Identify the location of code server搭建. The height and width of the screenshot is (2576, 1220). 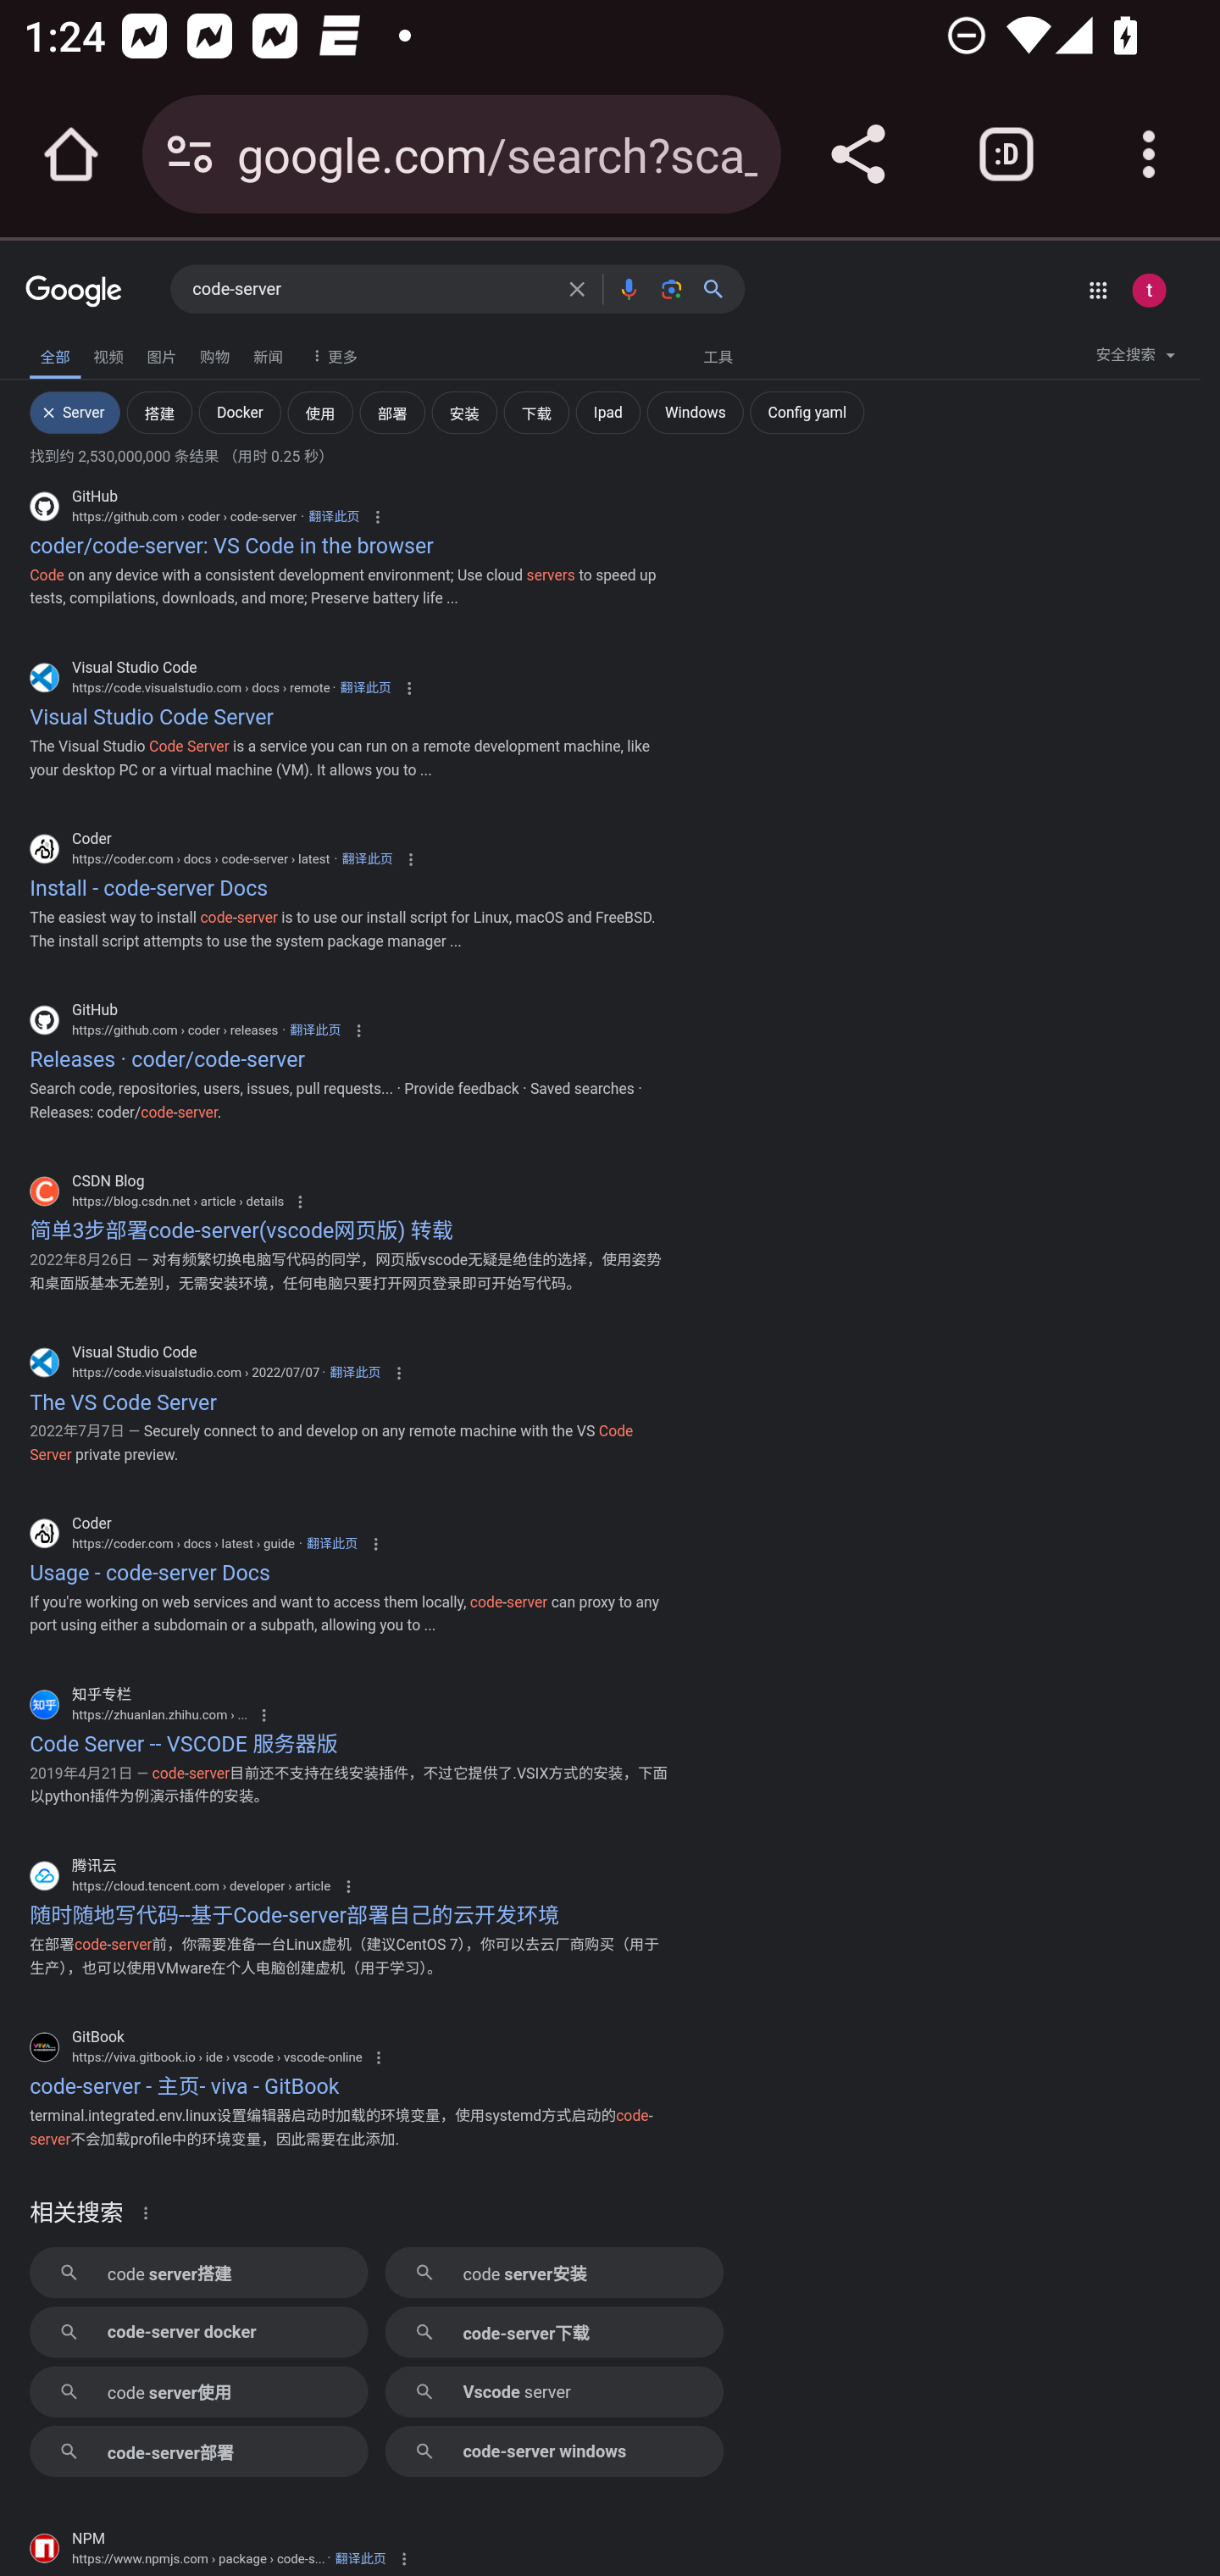
(198, 2271).